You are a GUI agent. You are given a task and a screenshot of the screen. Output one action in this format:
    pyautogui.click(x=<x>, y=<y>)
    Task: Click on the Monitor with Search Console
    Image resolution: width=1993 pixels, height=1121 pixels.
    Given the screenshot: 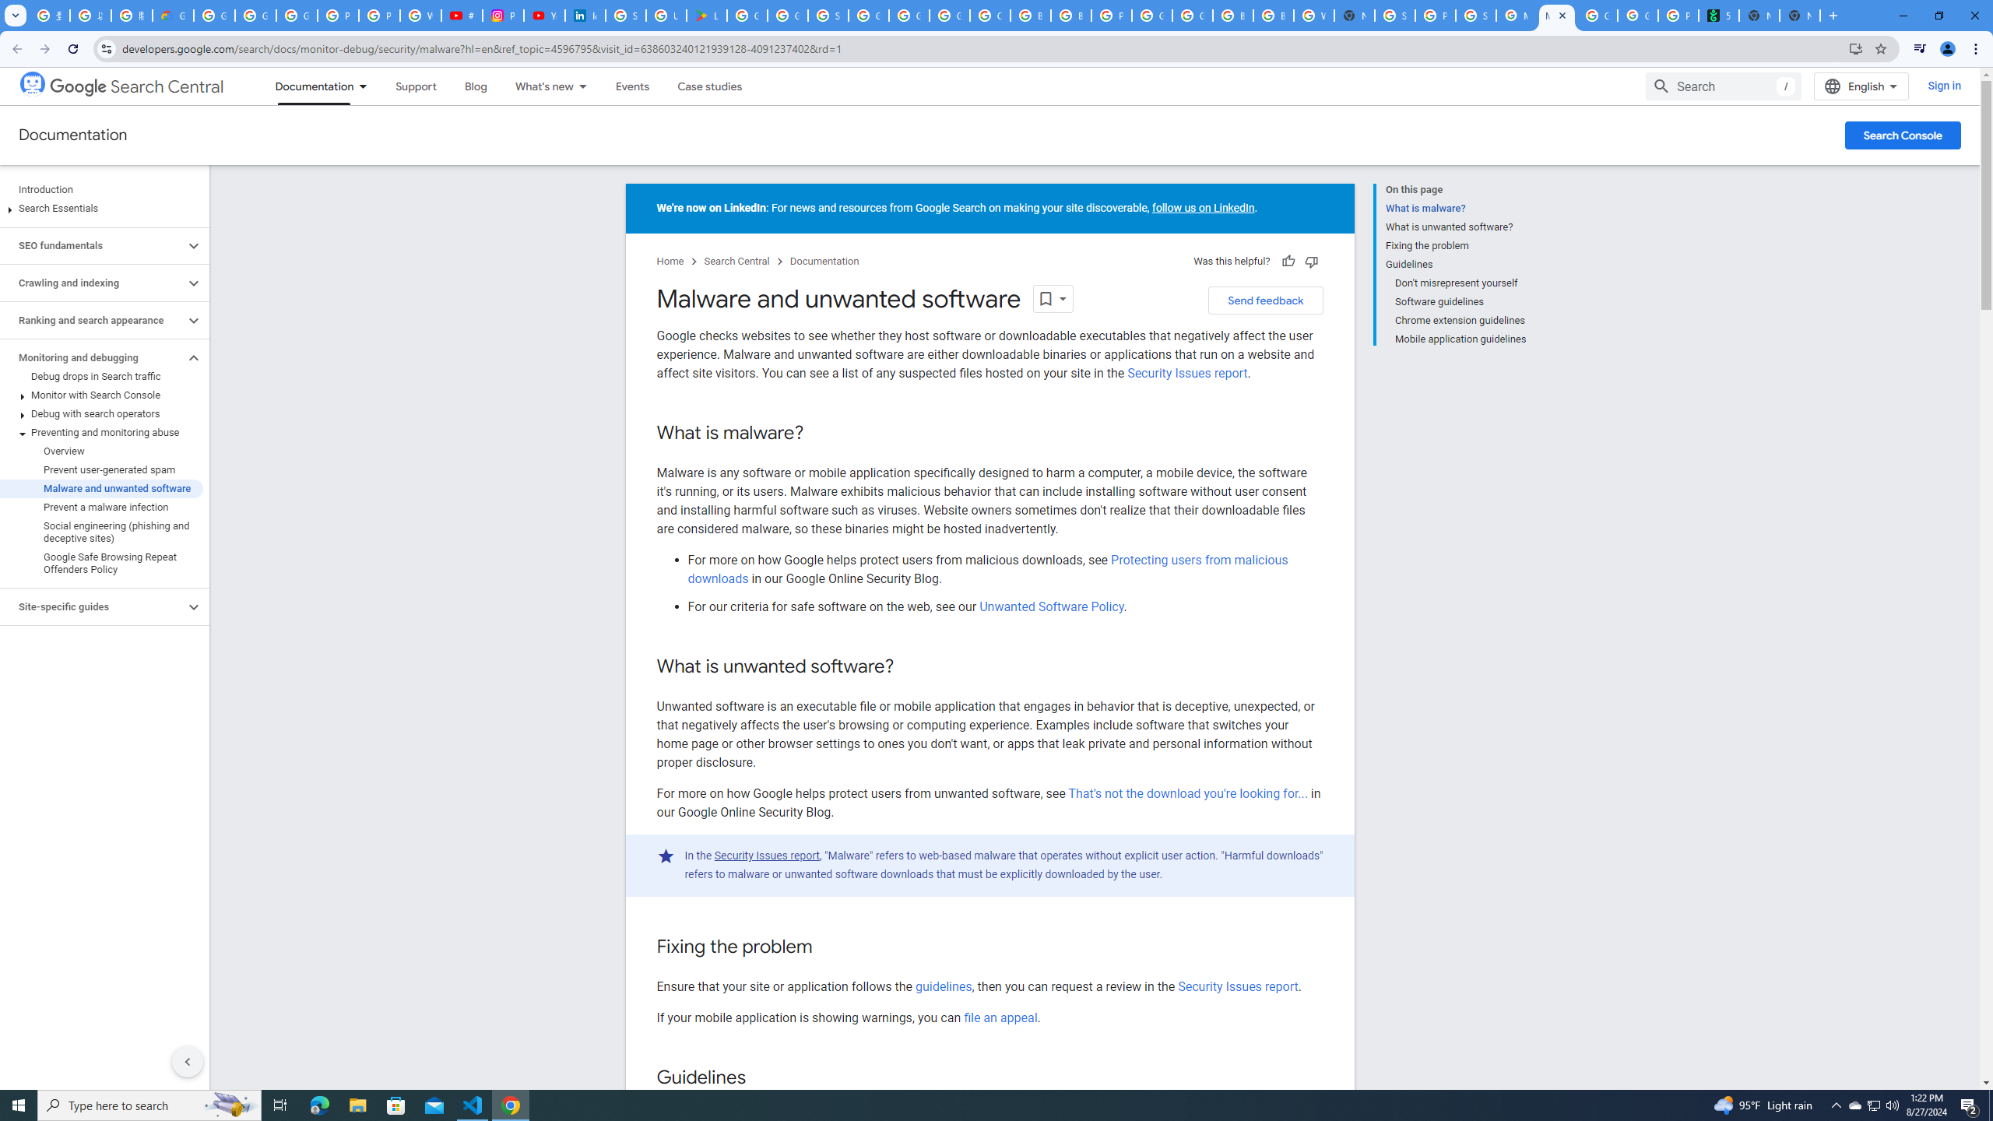 What is the action you would take?
    pyautogui.click(x=101, y=395)
    